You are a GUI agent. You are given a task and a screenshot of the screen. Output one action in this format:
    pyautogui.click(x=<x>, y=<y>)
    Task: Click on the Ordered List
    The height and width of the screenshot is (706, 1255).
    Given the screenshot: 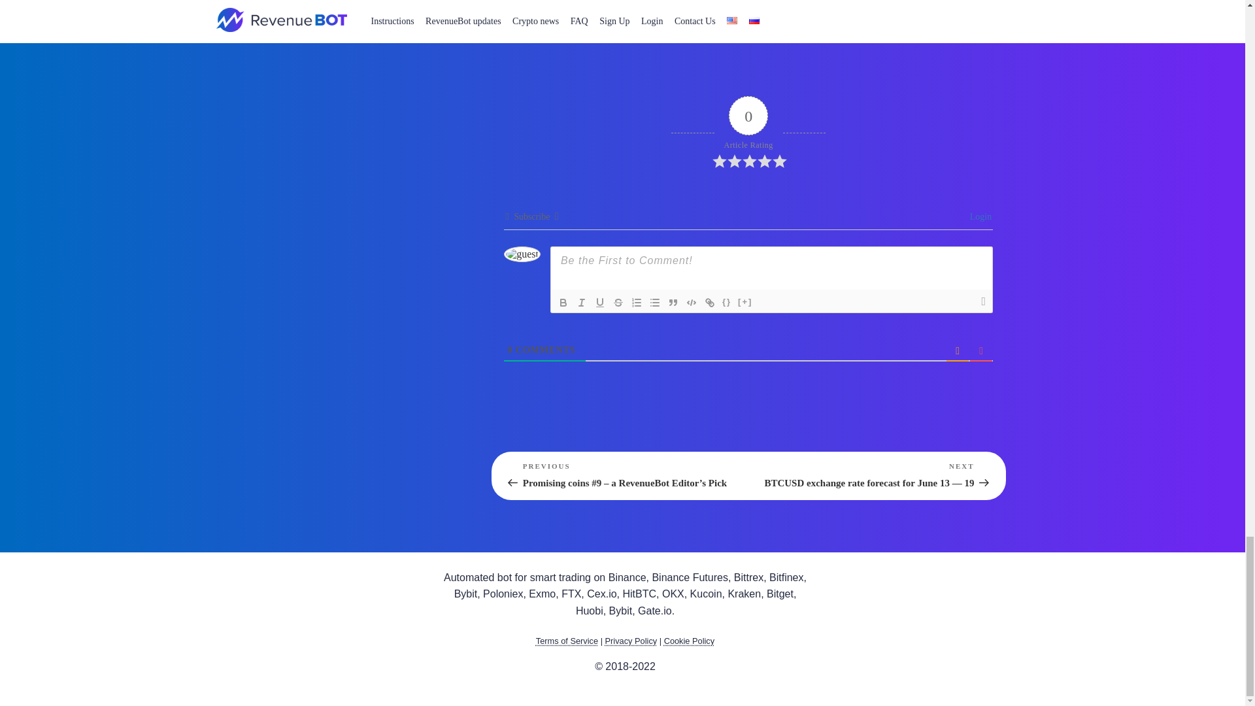 What is the action you would take?
    pyautogui.click(x=637, y=303)
    